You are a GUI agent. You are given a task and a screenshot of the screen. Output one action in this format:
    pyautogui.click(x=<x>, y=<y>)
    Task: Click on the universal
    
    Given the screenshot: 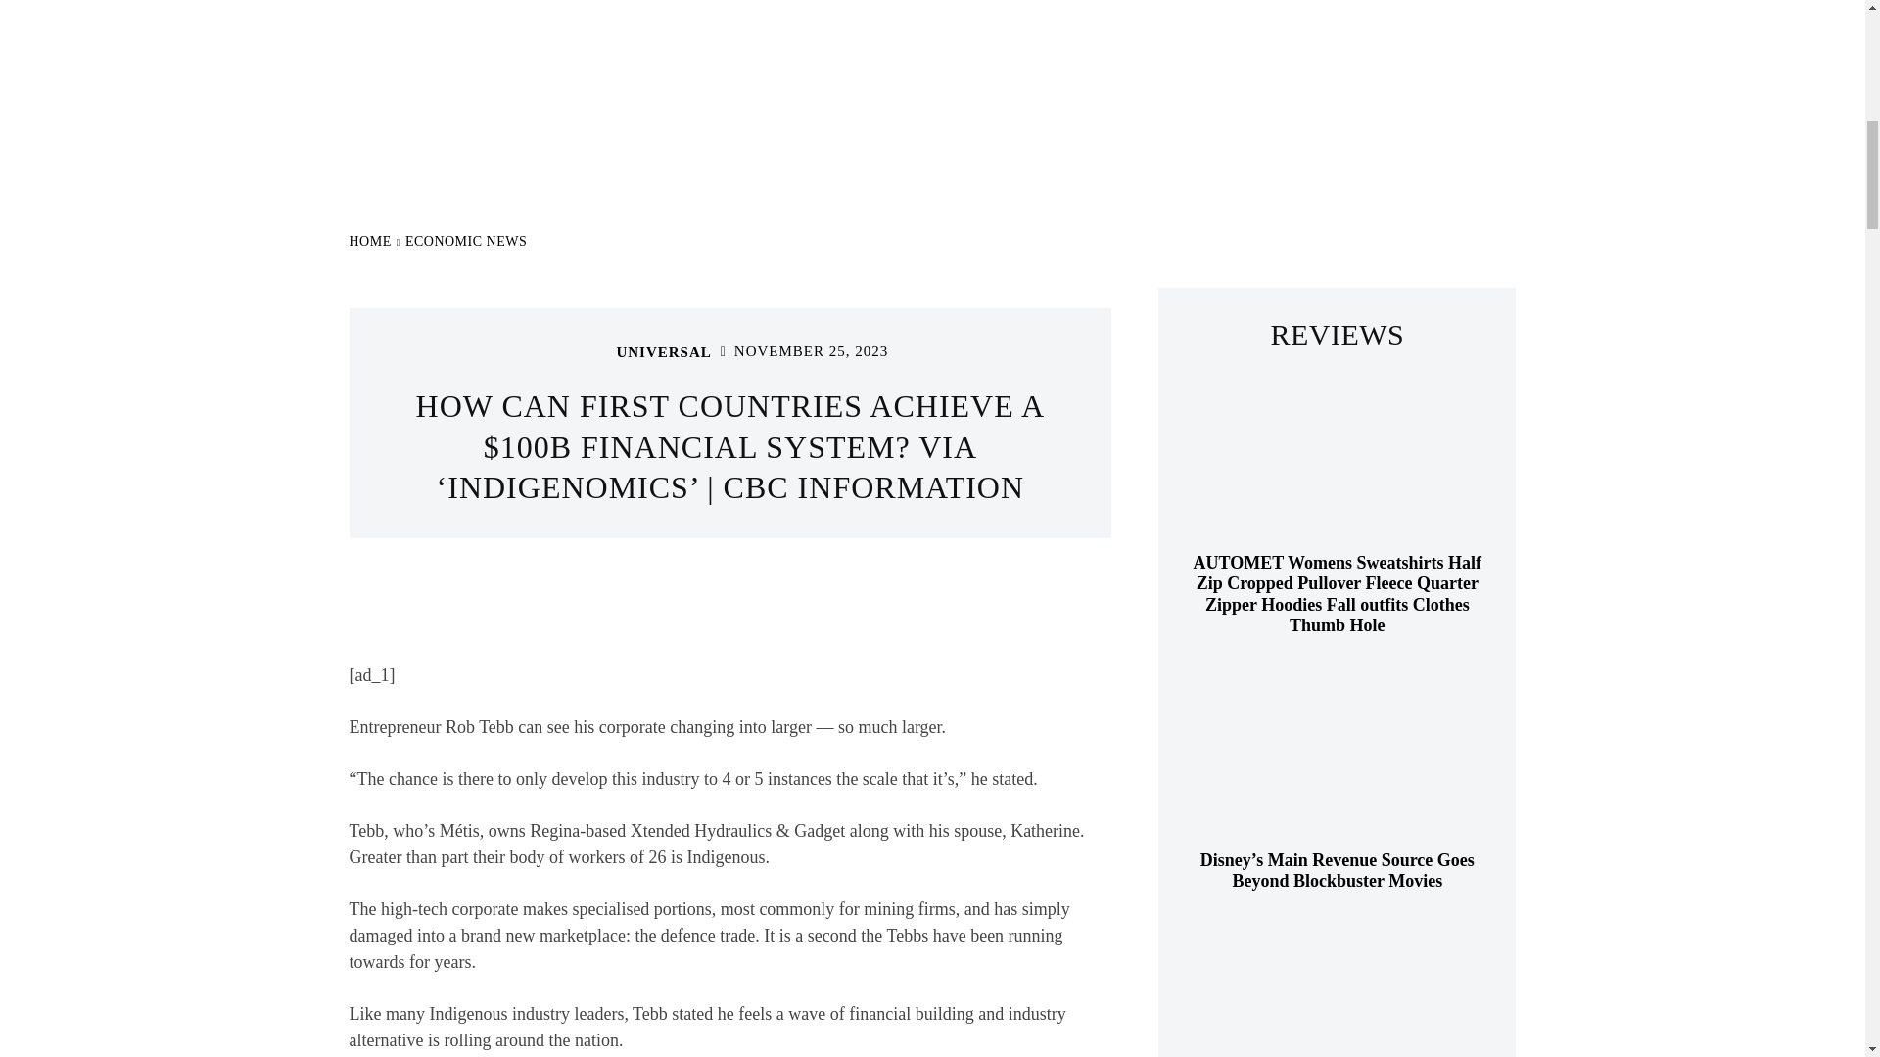 What is the action you would take?
    pyautogui.click(x=591, y=351)
    